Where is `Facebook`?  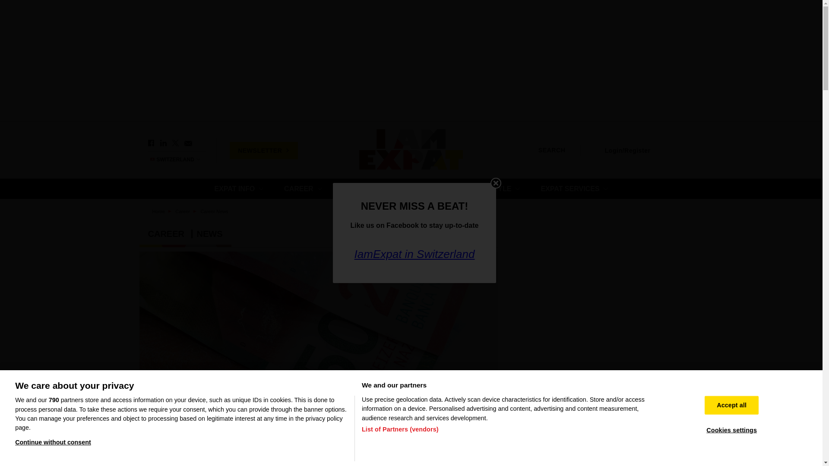 Facebook is located at coordinates (151, 143).